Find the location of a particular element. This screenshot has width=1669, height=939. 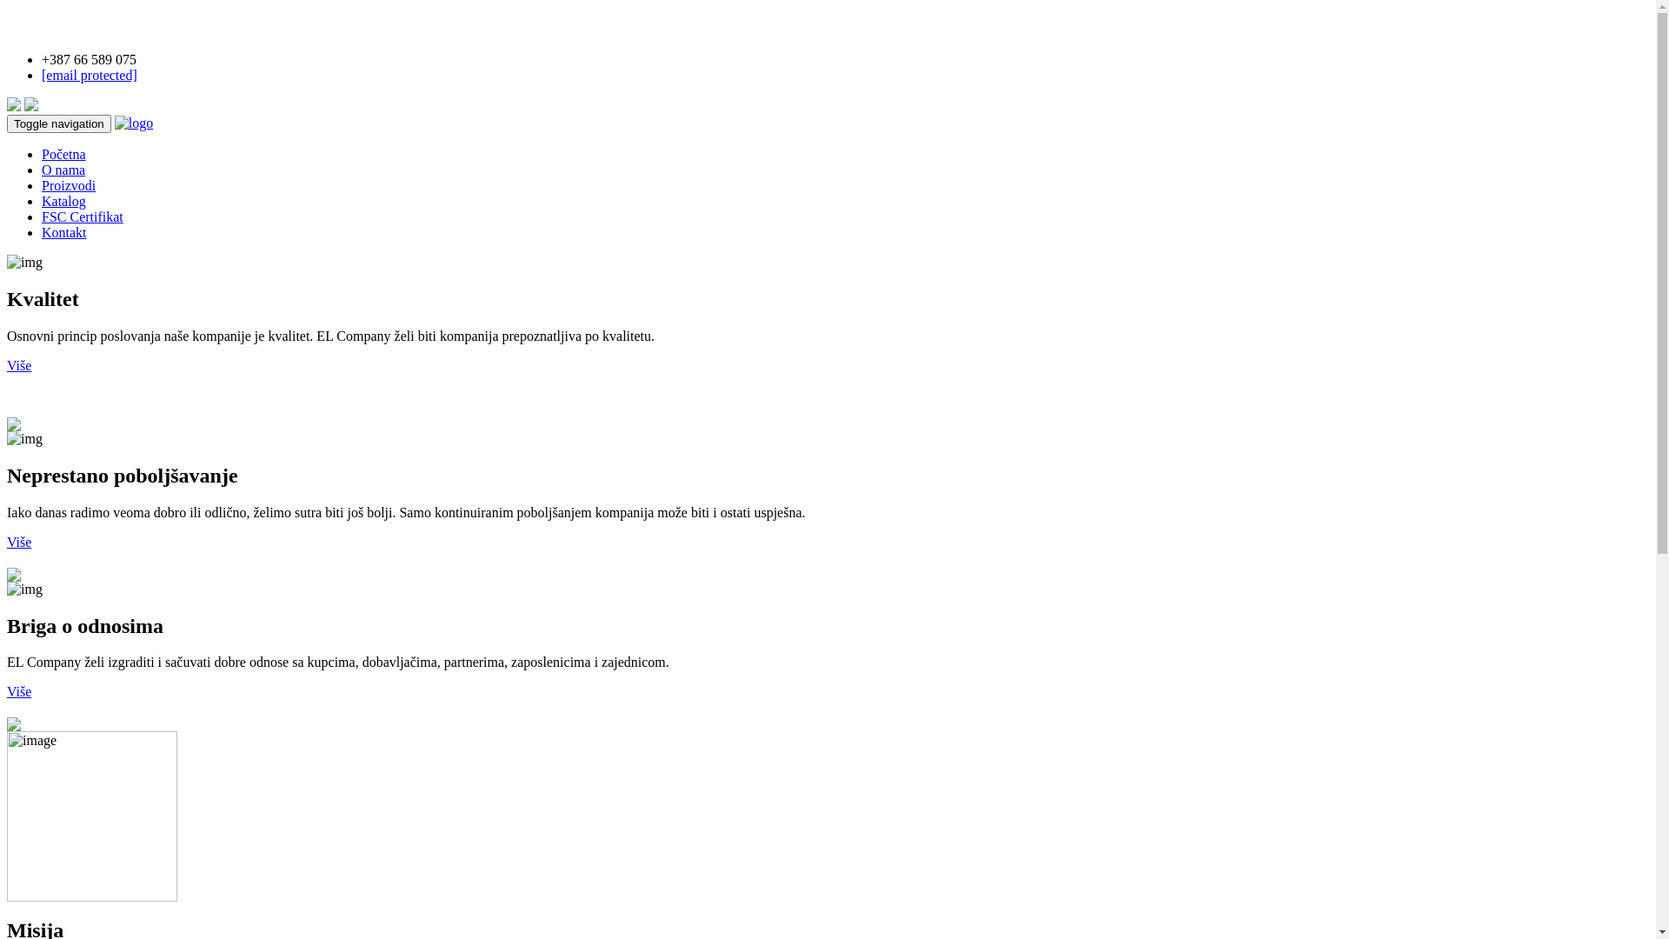

FSC Certifikat is located at coordinates (83, 217).